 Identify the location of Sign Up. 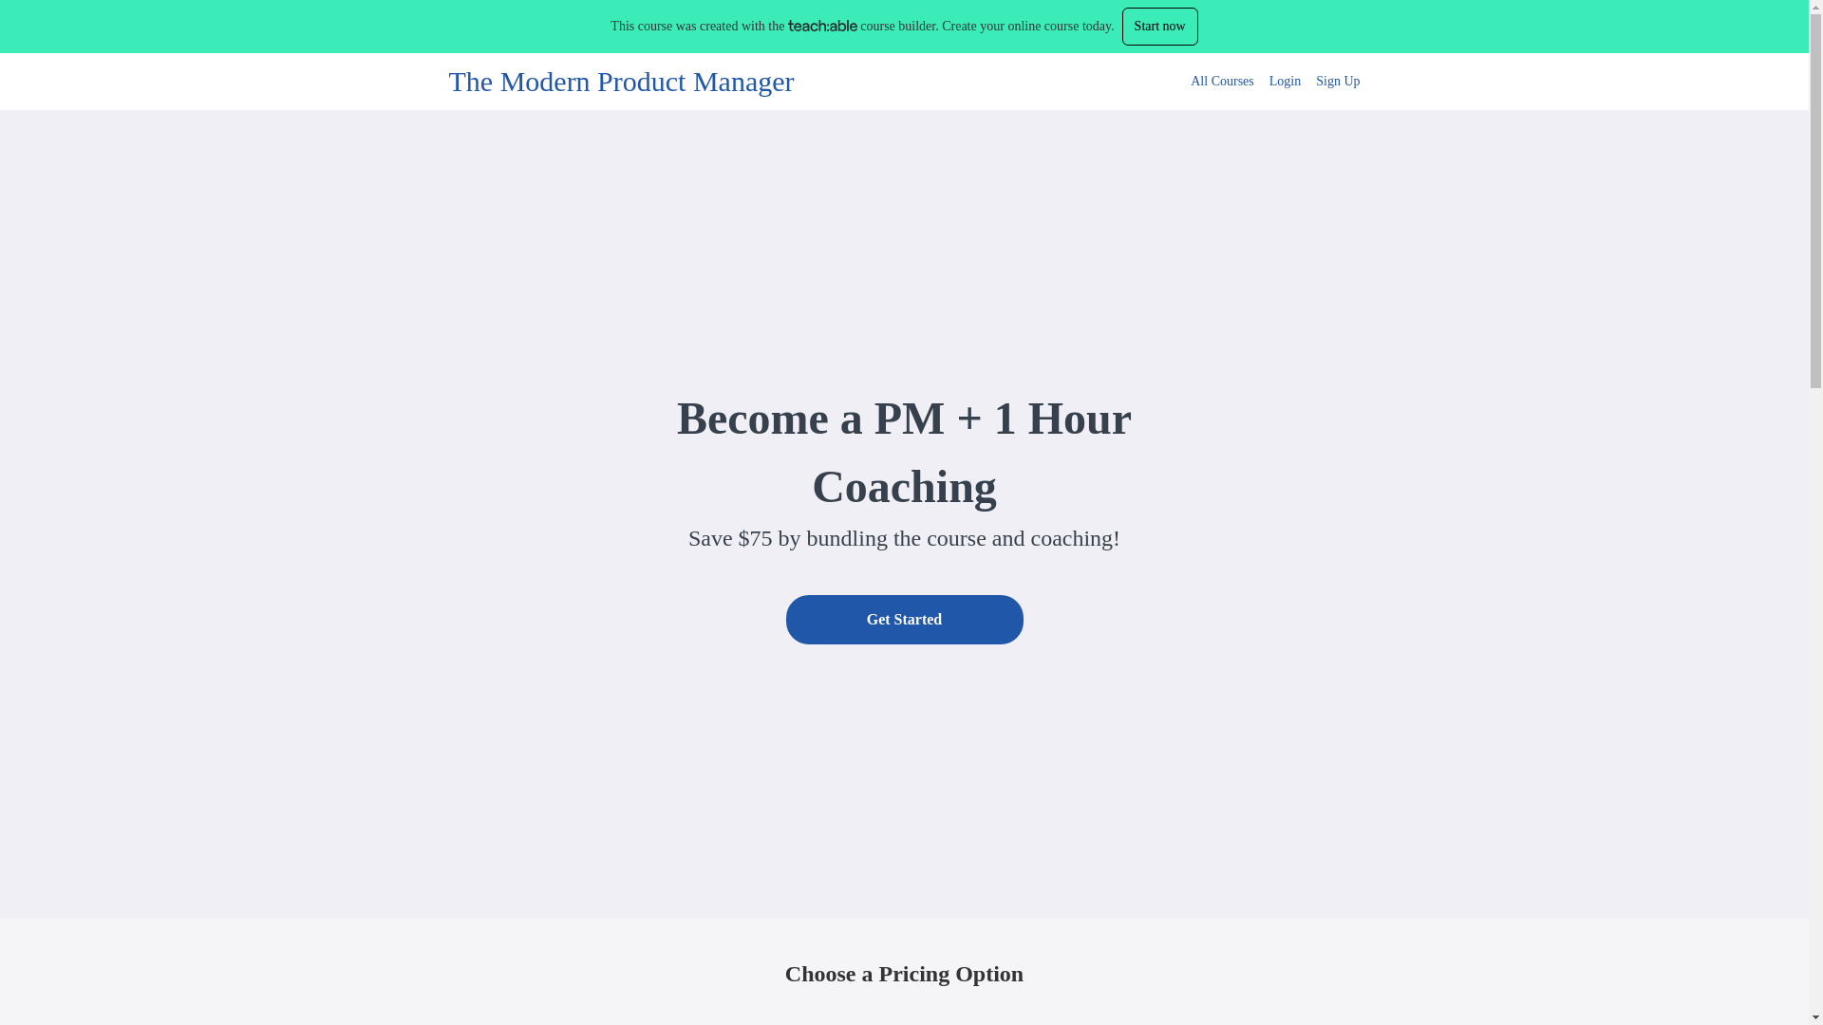
(1338, 82).